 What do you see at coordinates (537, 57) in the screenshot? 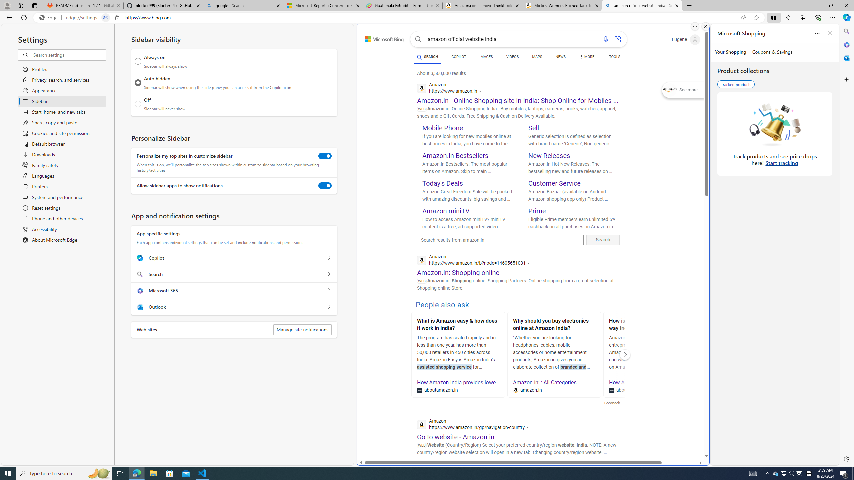
I see `MAPS` at bounding box center [537, 57].